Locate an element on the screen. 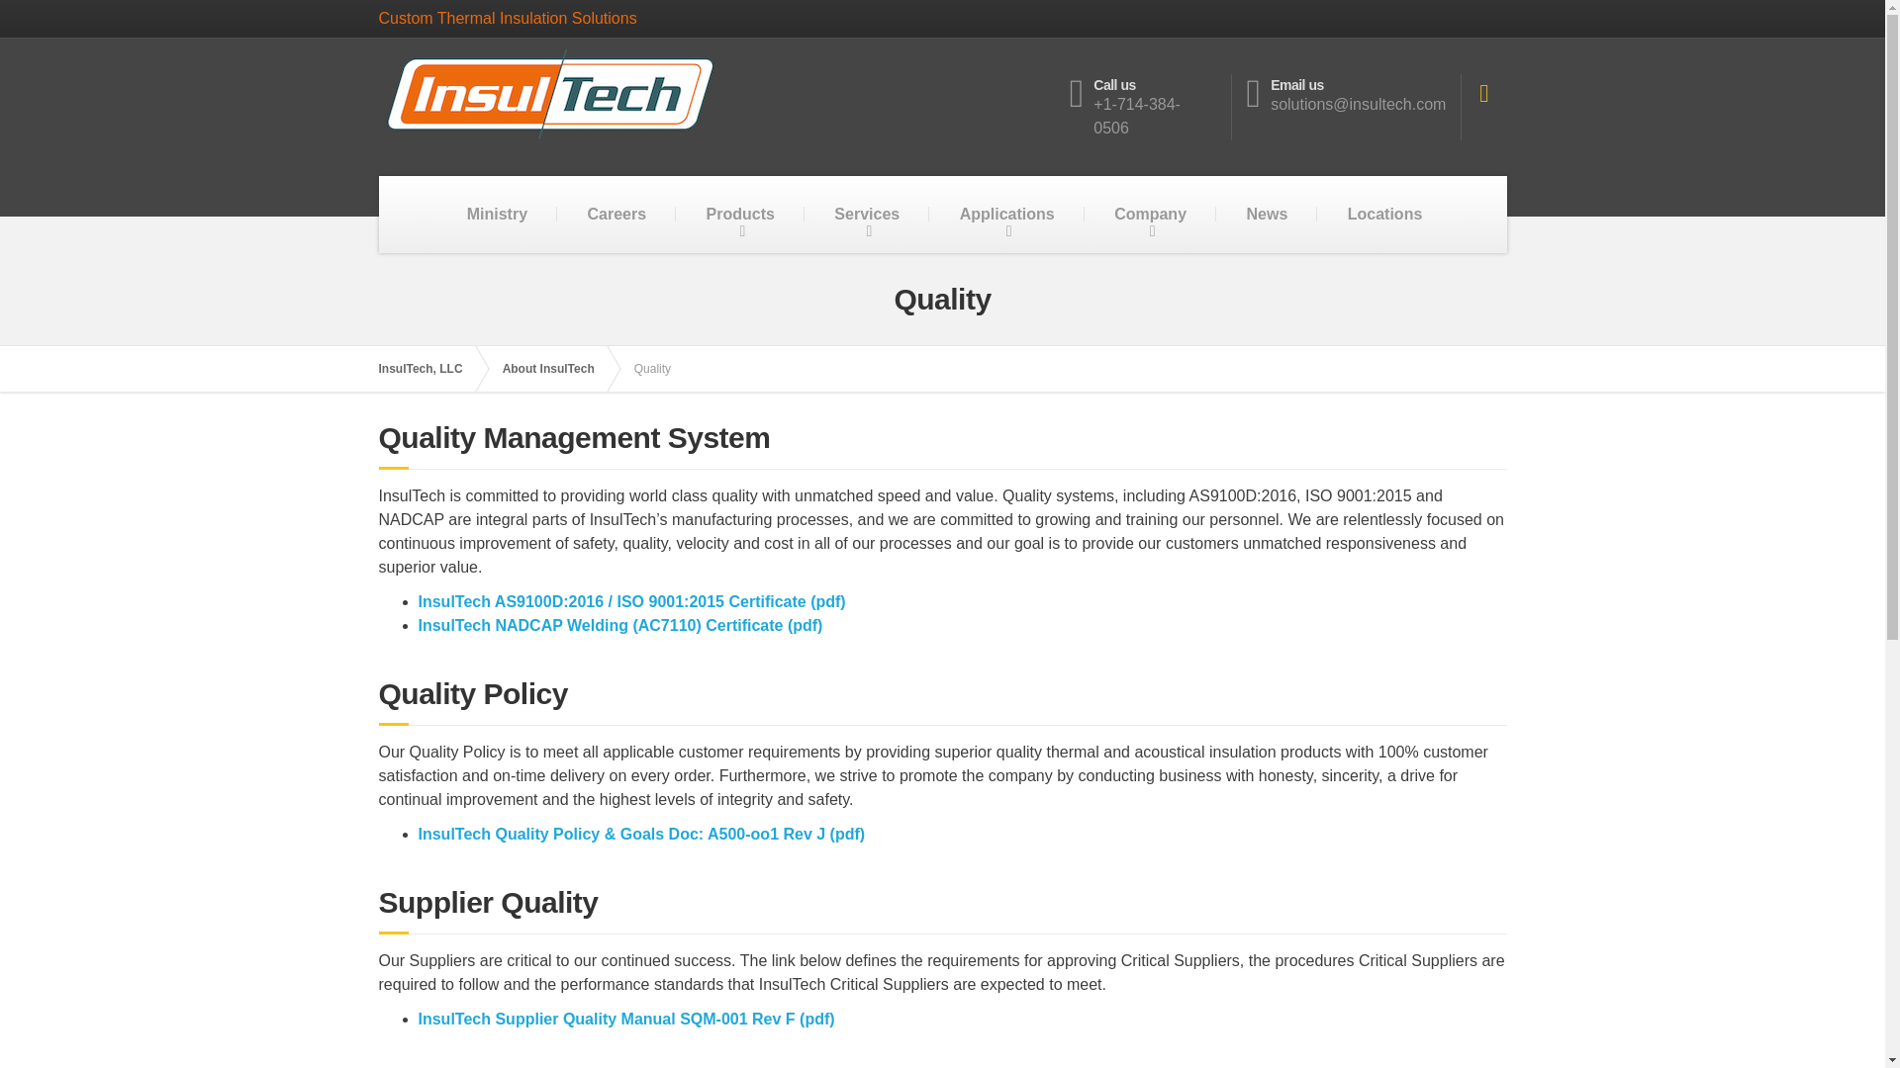 The height and width of the screenshot is (1068, 1900). Products is located at coordinates (740, 214).